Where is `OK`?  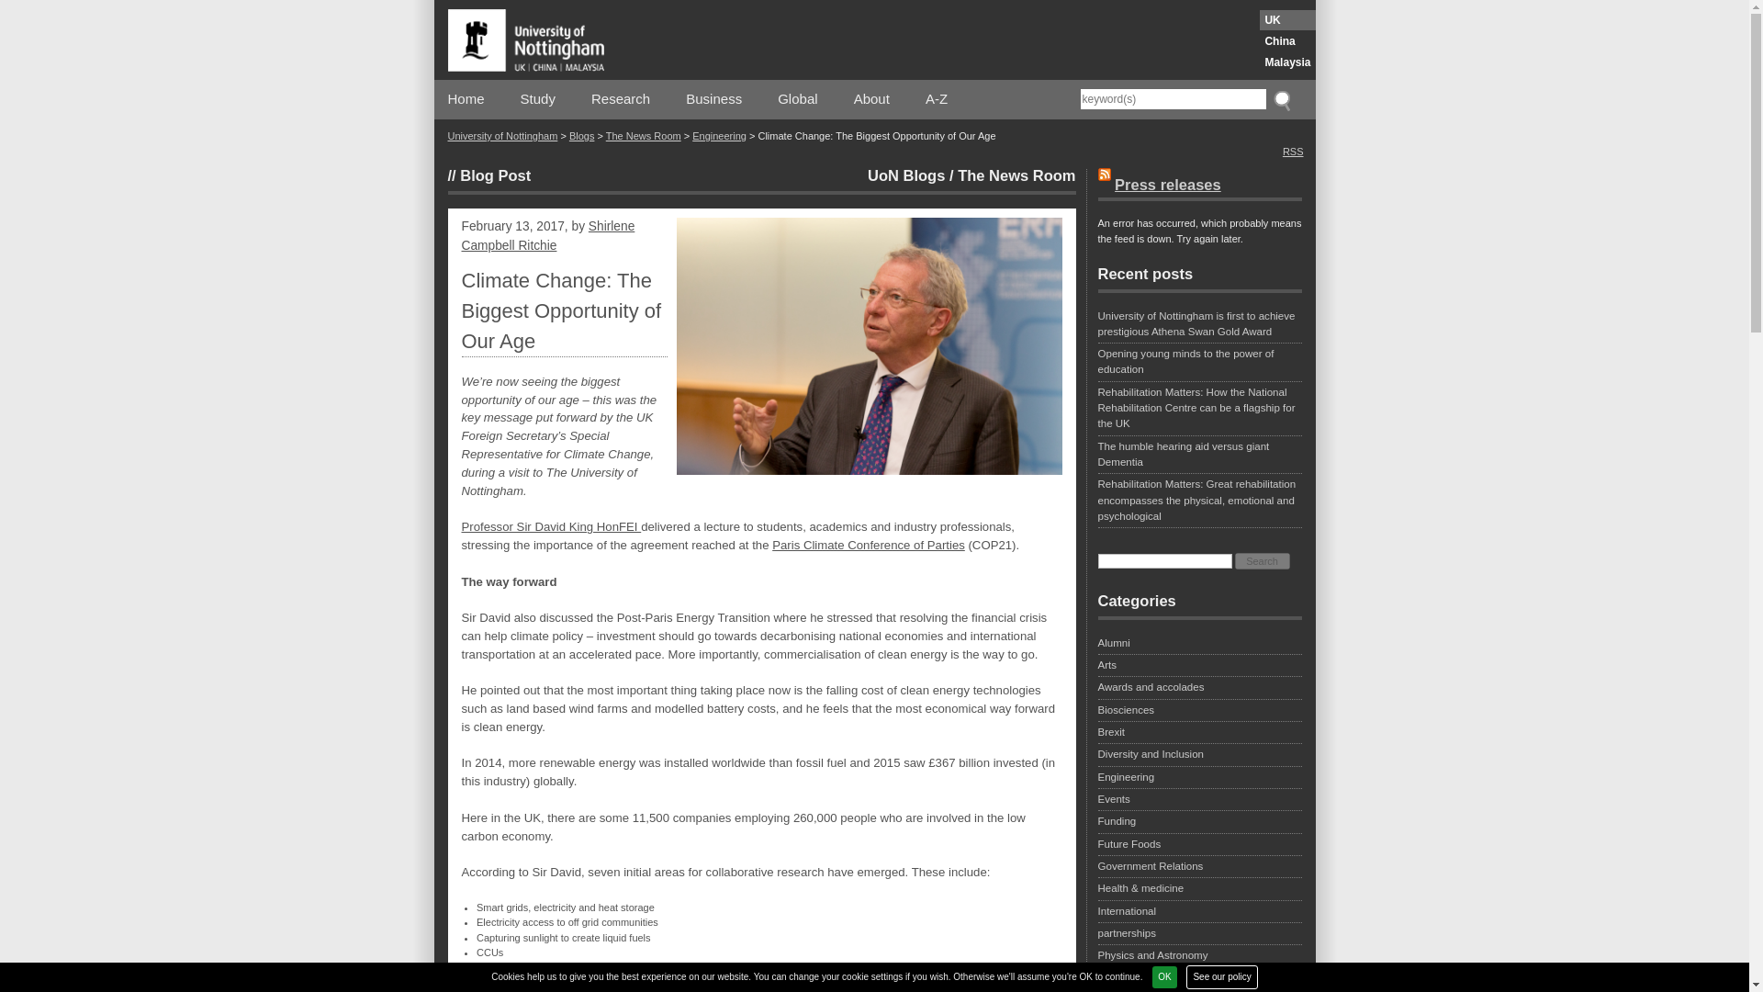
OK is located at coordinates (1164, 976).